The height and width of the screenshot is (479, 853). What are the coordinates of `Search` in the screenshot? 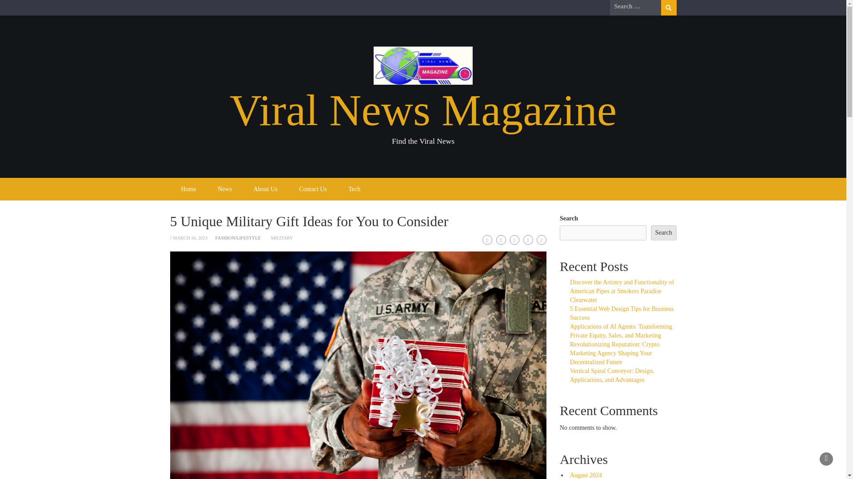 It's located at (663, 232).